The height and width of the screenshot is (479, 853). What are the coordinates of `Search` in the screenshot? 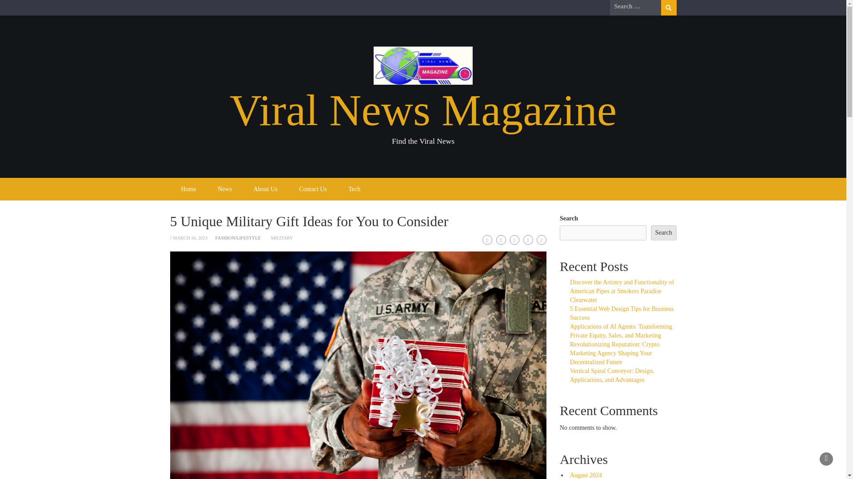 It's located at (663, 232).